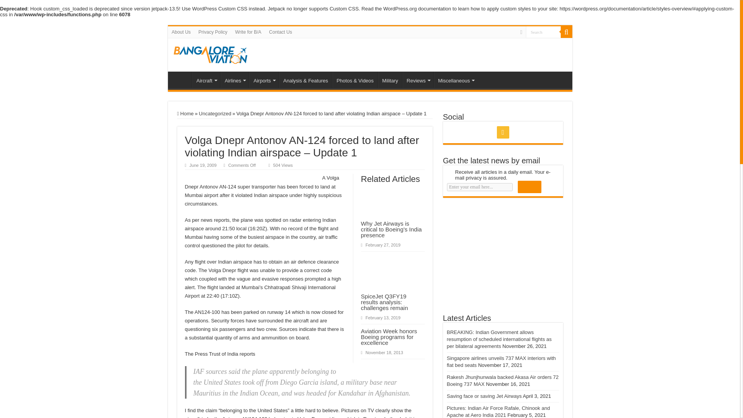  I want to click on Aircraft, so click(206, 79).